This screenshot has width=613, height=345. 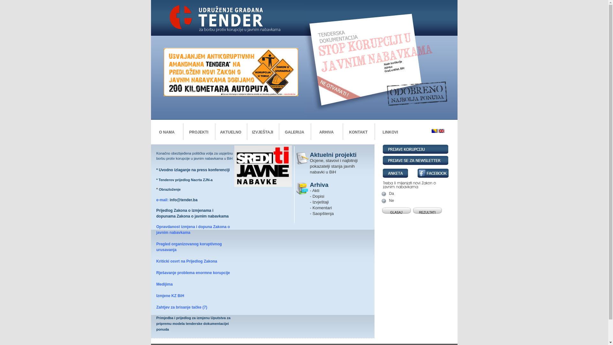 What do you see at coordinates (397, 211) in the screenshot?
I see `GLASAJ` at bounding box center [397, 211].